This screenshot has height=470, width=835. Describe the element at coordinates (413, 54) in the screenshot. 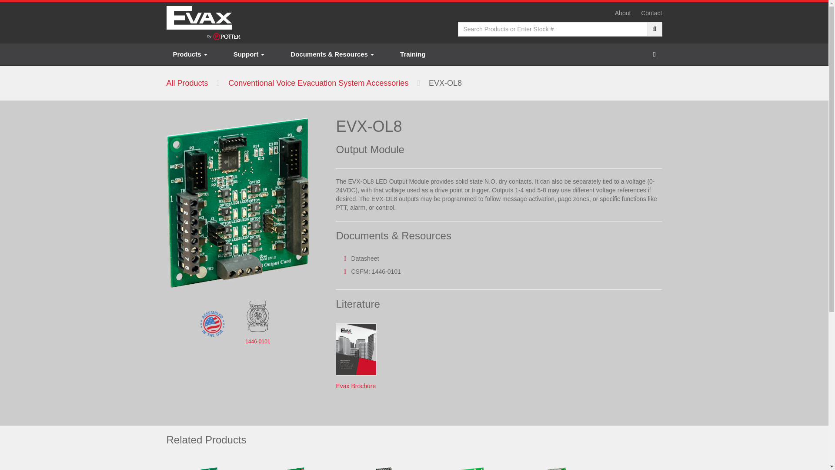

I see `Training` at that location.